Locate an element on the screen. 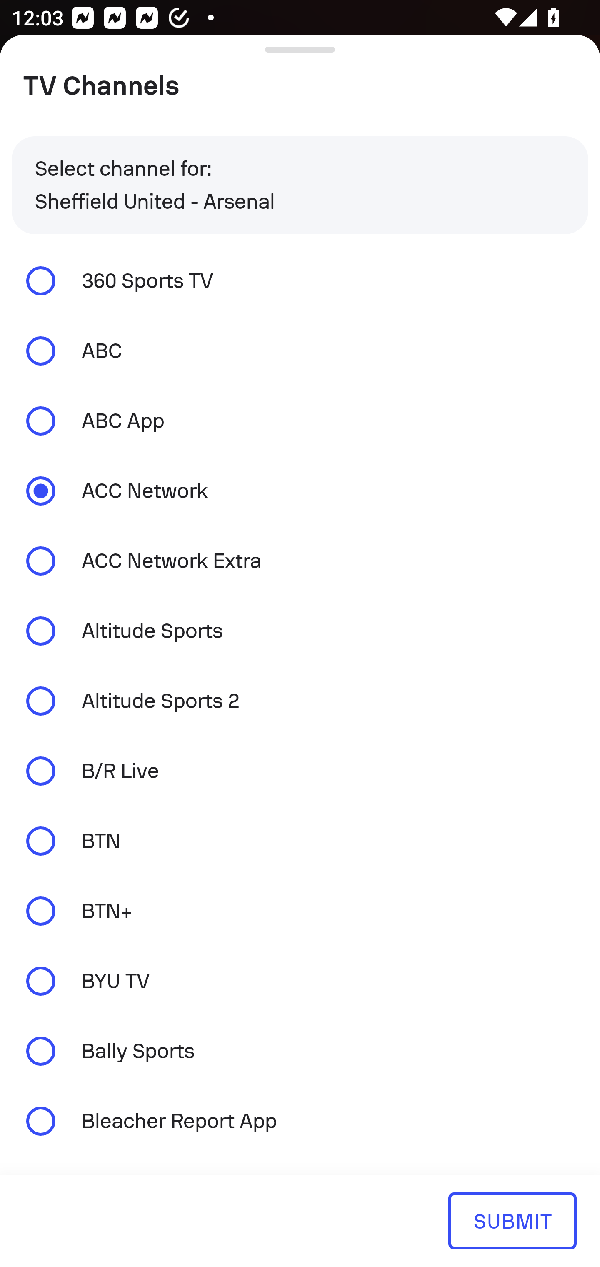  Altitude Sports is located at coordinates (300, 631).